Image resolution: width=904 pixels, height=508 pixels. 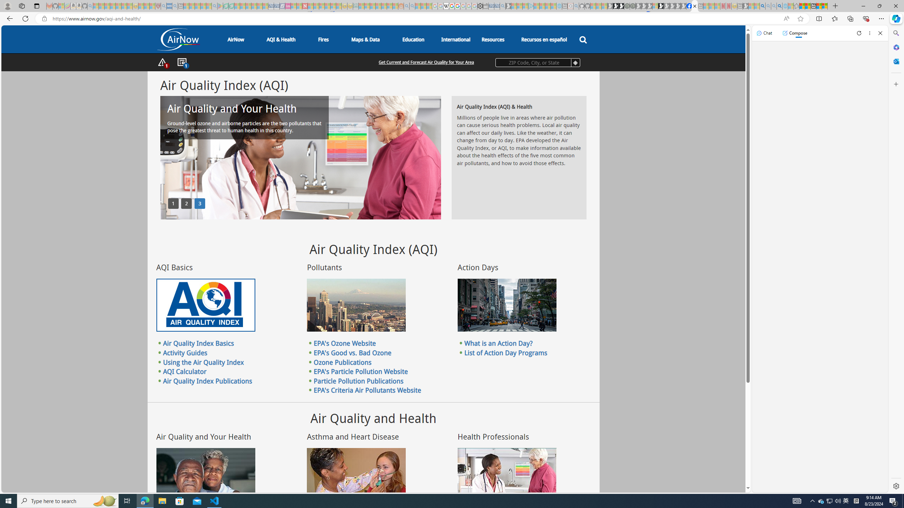 What do you see at coordinates (175, 6) in the screenshot?
I see `utah sues federal government - Search - Sleeping` at bounding box center [175, 6].